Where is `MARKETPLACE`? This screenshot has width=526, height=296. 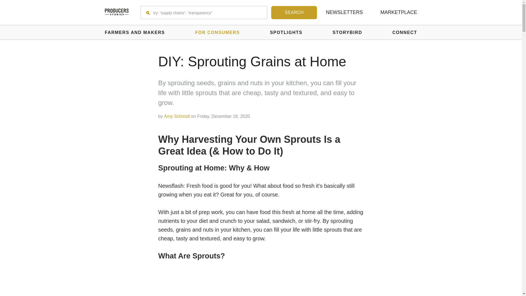 MARKETPLACE is located at coordinates (399, 12).